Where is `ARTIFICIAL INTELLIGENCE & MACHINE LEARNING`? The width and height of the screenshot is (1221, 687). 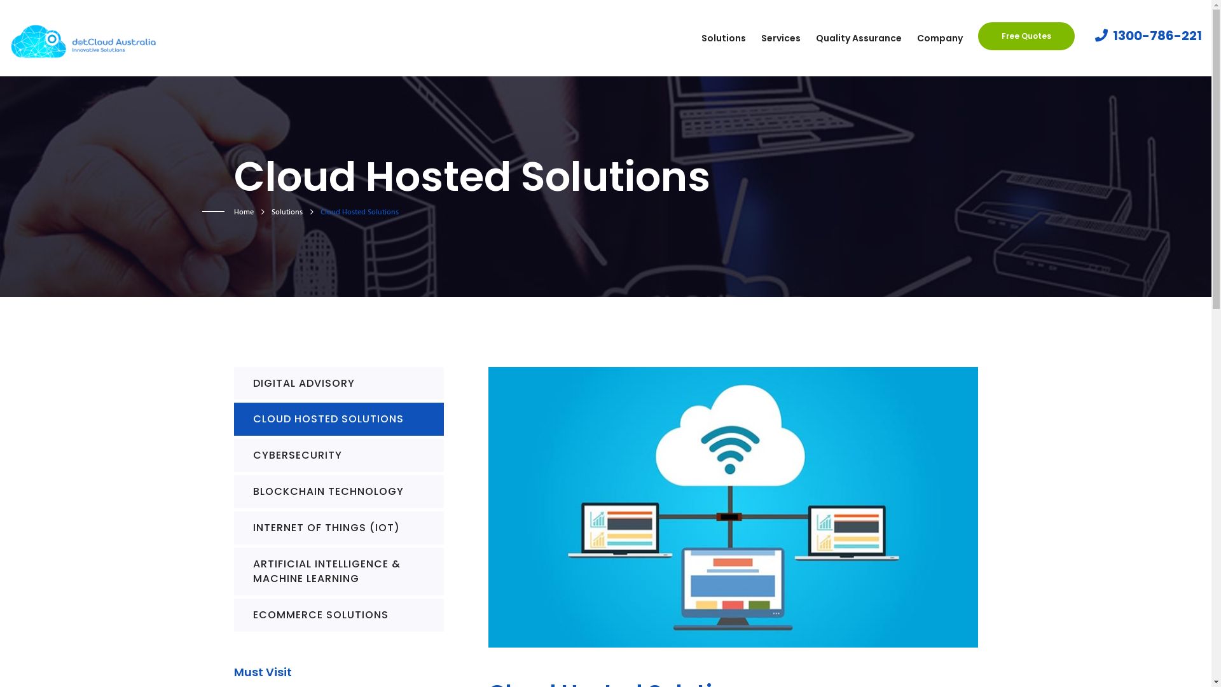
ARTIFICIAL INTELLIGENCE & MACHINE LEARNING is located at coordinates (339, 572).